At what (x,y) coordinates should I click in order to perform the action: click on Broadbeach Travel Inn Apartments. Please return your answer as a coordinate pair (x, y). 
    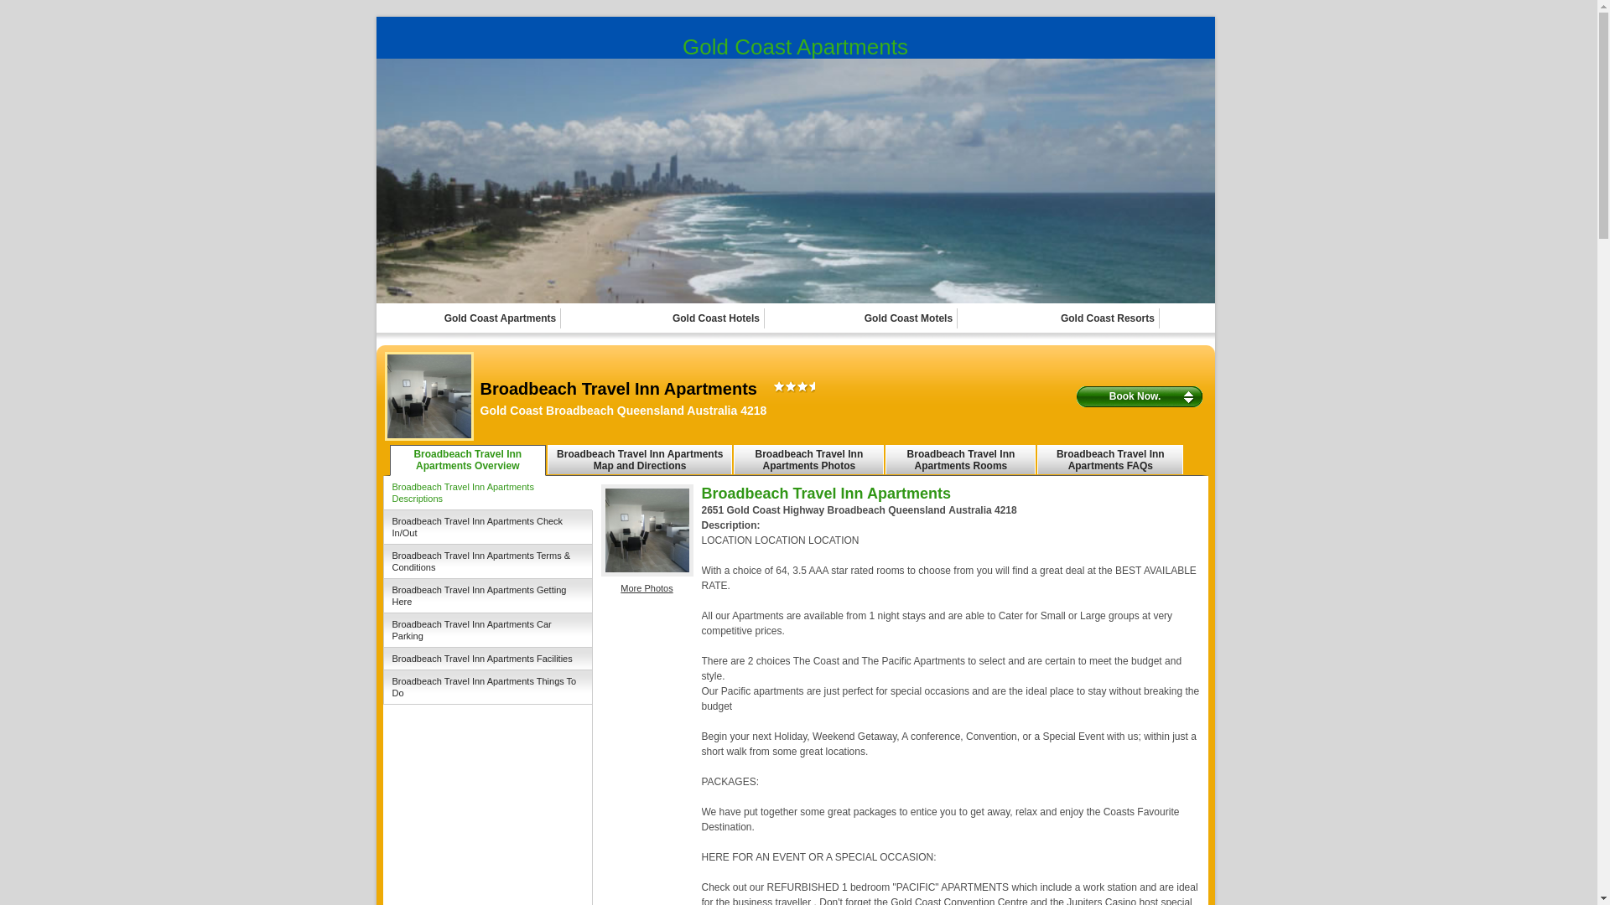
    Looking at the image, I should click on (647, 530).